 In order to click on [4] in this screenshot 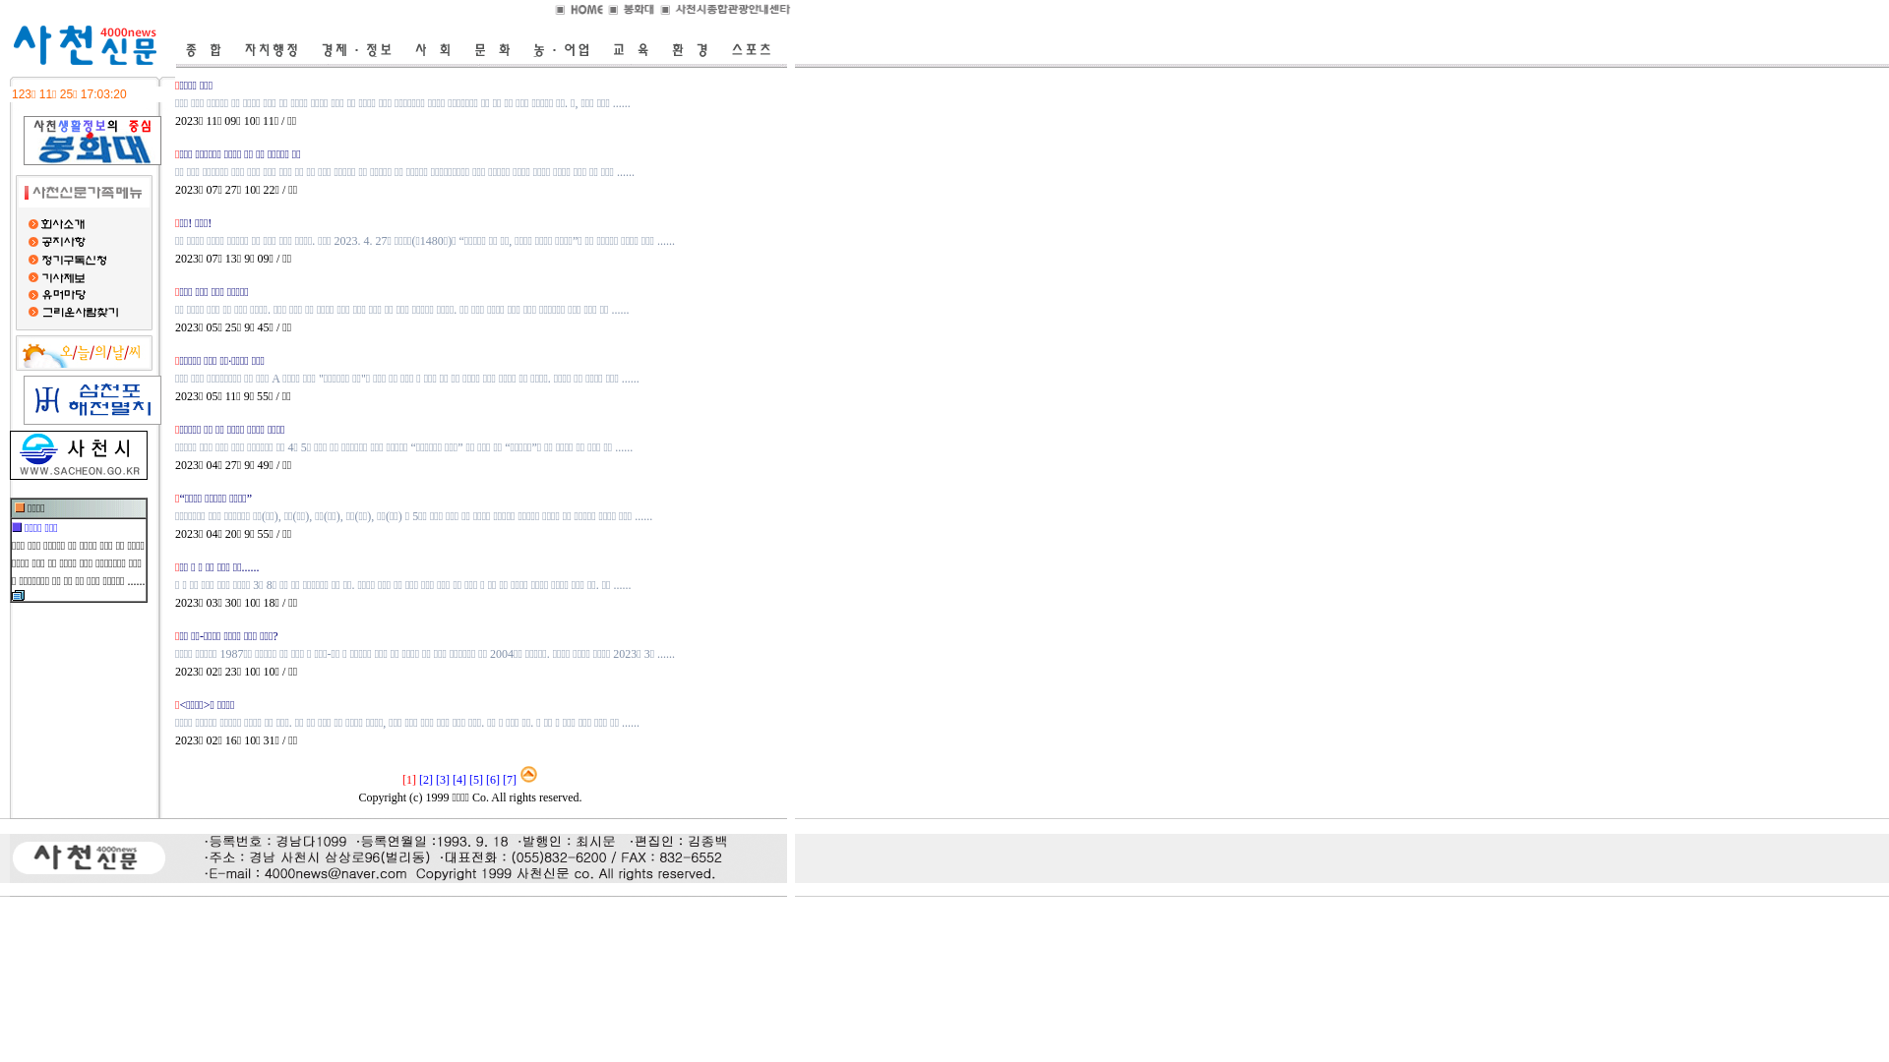, I will do `click(459, 780)`.